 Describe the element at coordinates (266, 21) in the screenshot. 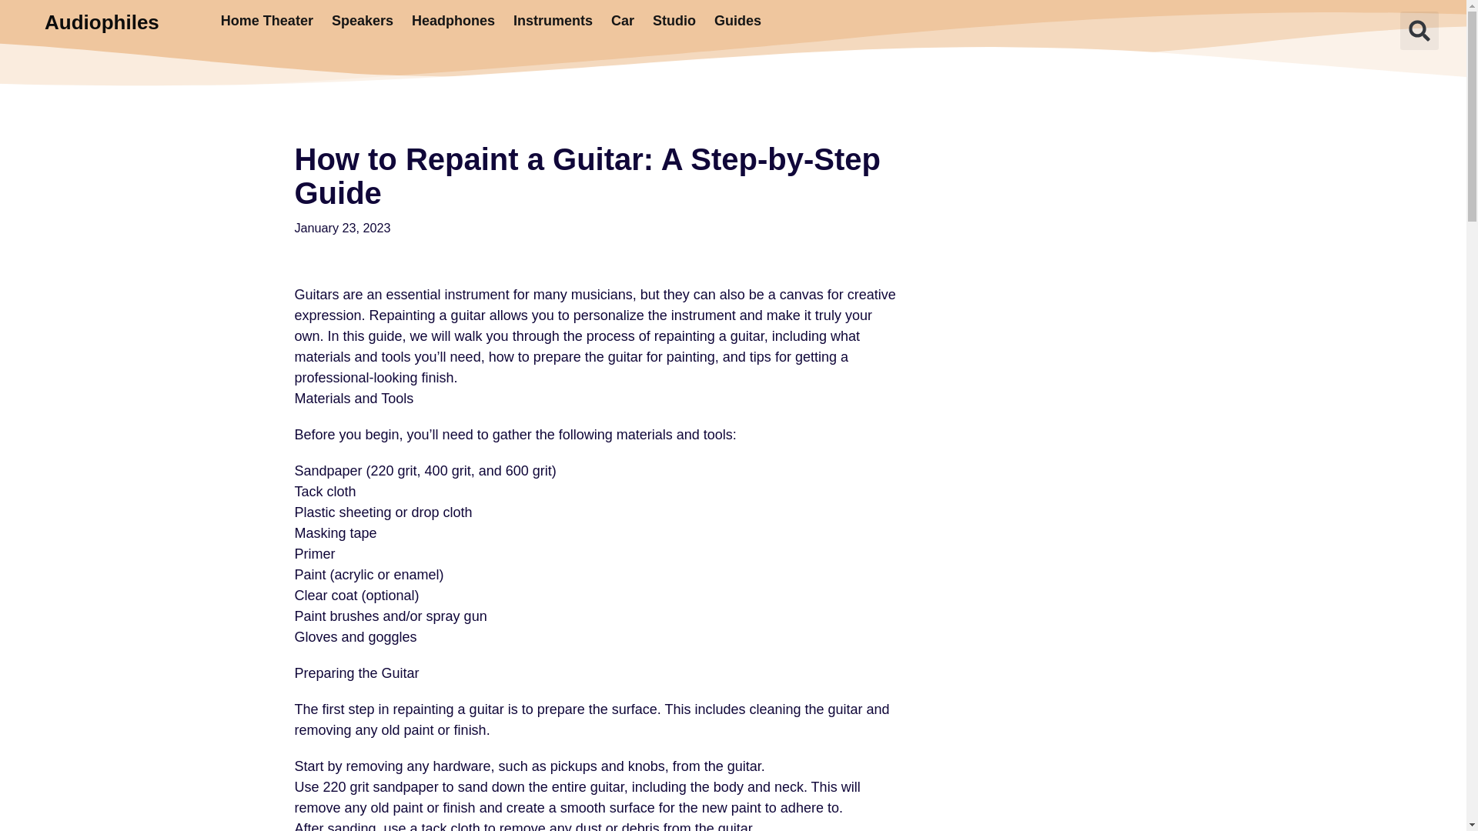

I see `Home Theater` at that location.